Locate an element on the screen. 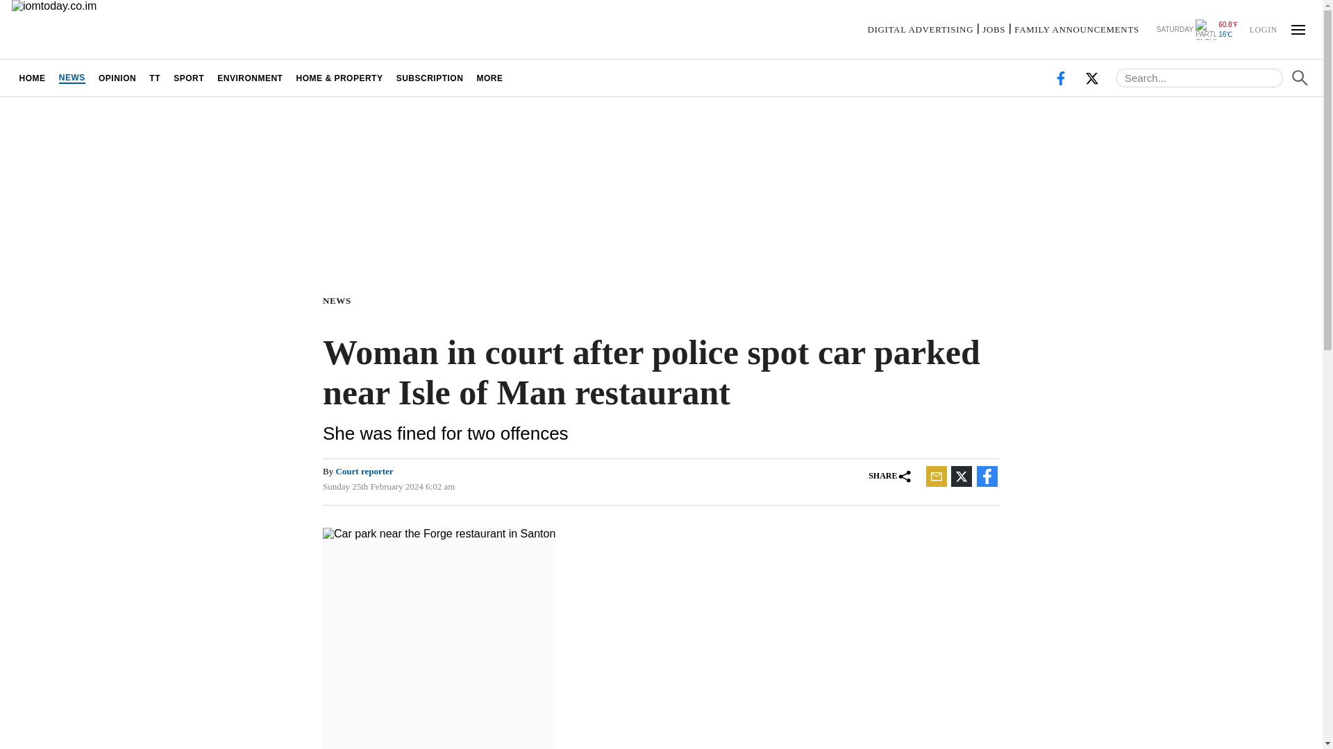 The image size is (1333, 749). OPINION is located at coordinates (117, 78).